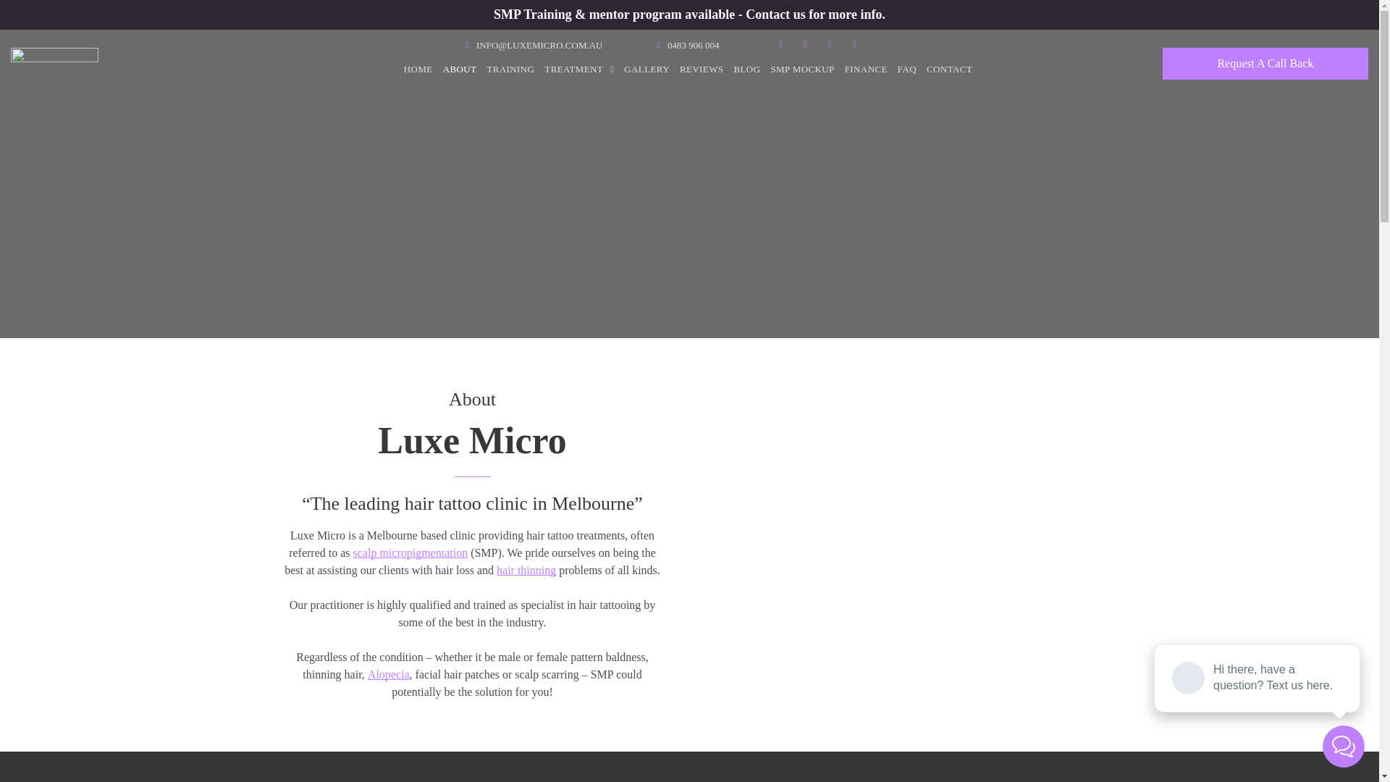 This screenshot has width=1390, height=782. What do you see at coordinates (802, 70) in the screenshot?
I see `SMP MOCKUP` at bounding box center [802, 70].